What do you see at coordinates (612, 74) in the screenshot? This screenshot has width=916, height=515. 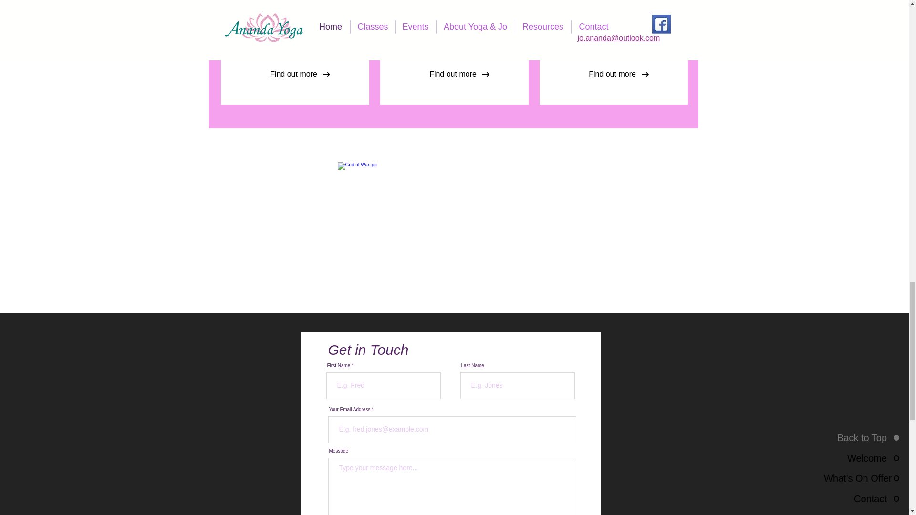 I see `Find out more` at bounding box center [612, 74].